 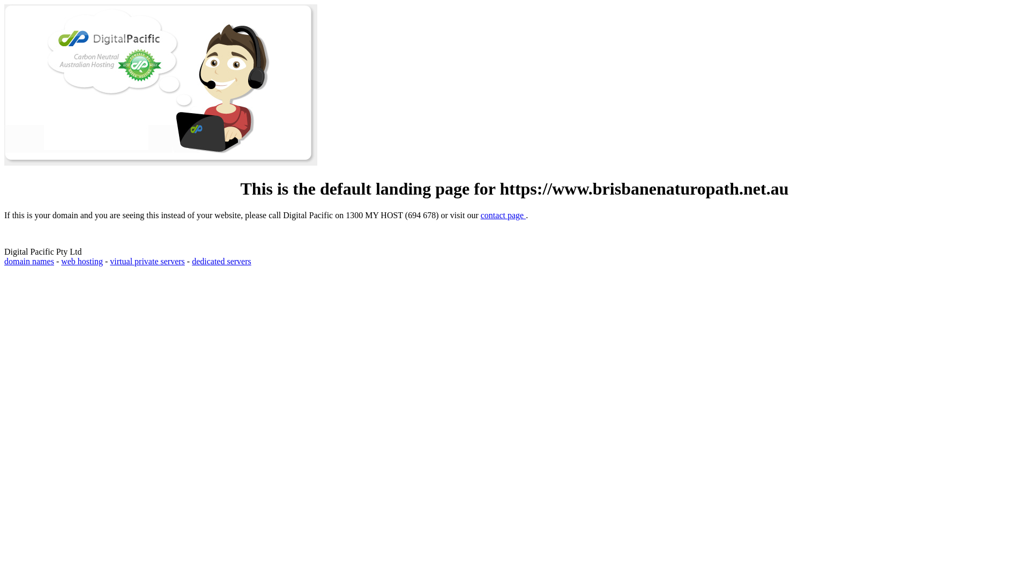 I want to click on virtual private servers, so click(x=147, y=262).